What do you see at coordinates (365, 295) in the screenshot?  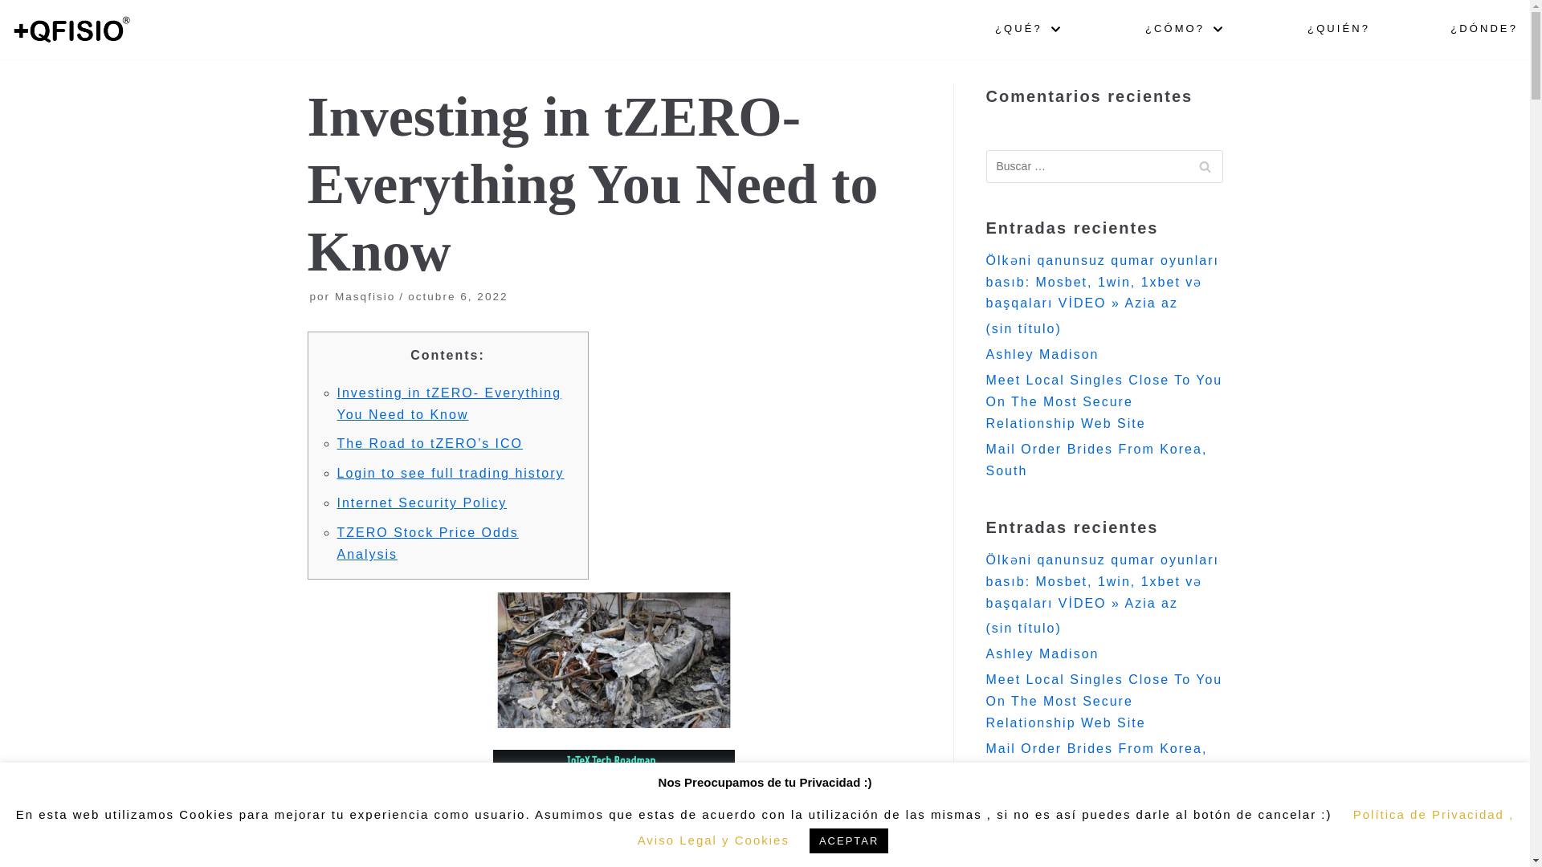 I see `Masqfisio` at bounding box center [365, 295].